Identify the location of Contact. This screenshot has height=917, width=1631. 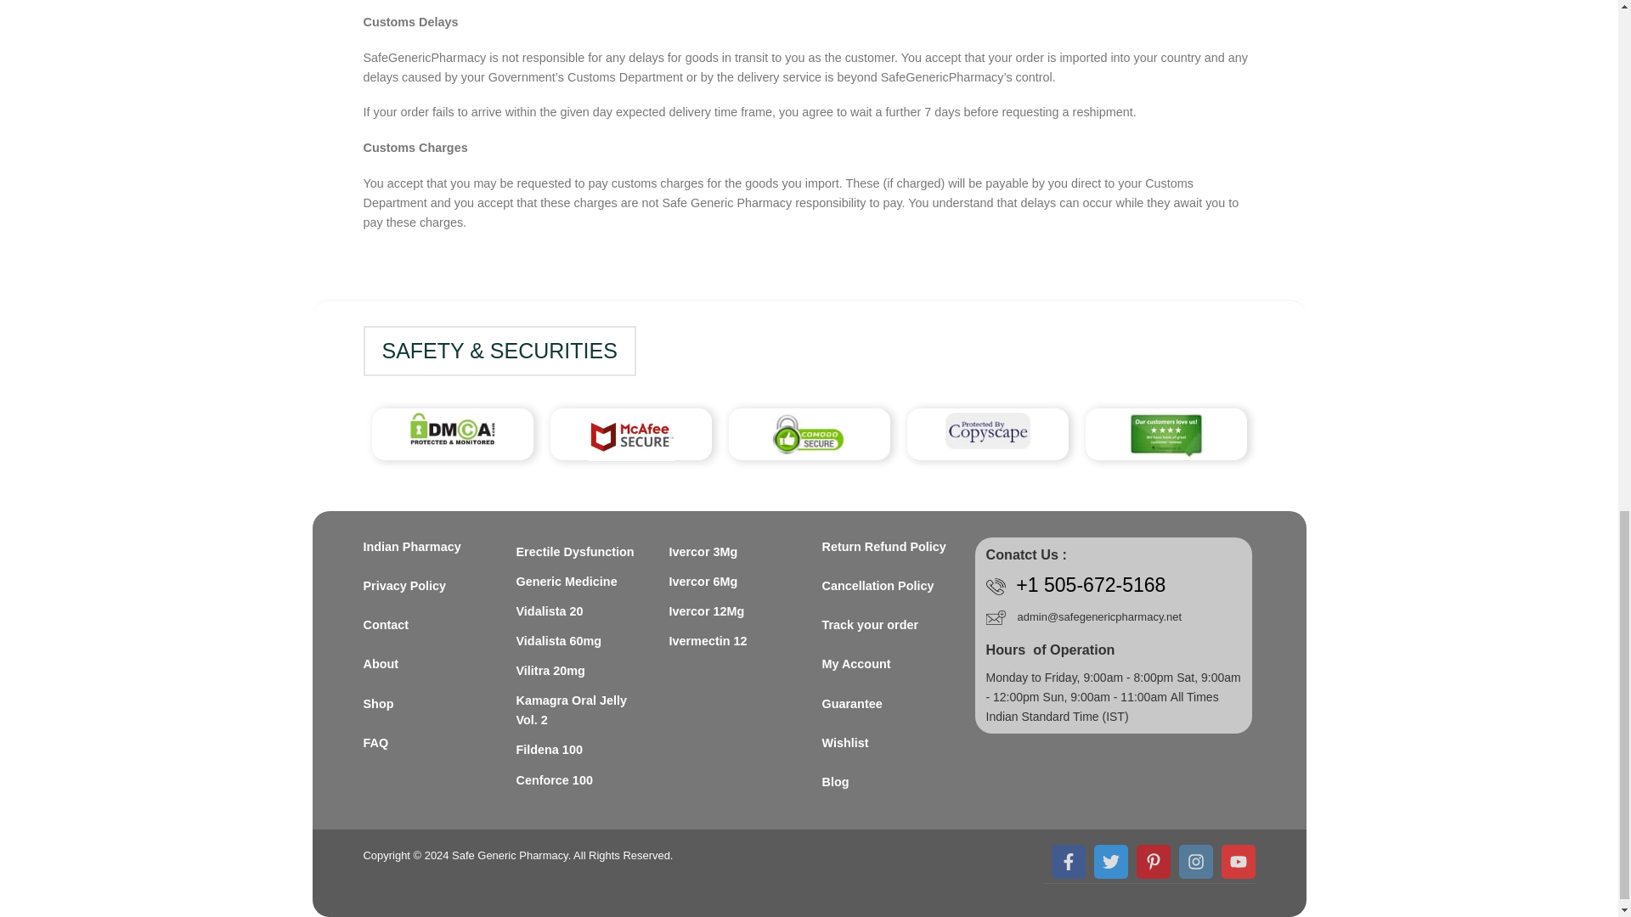
(426, 625).